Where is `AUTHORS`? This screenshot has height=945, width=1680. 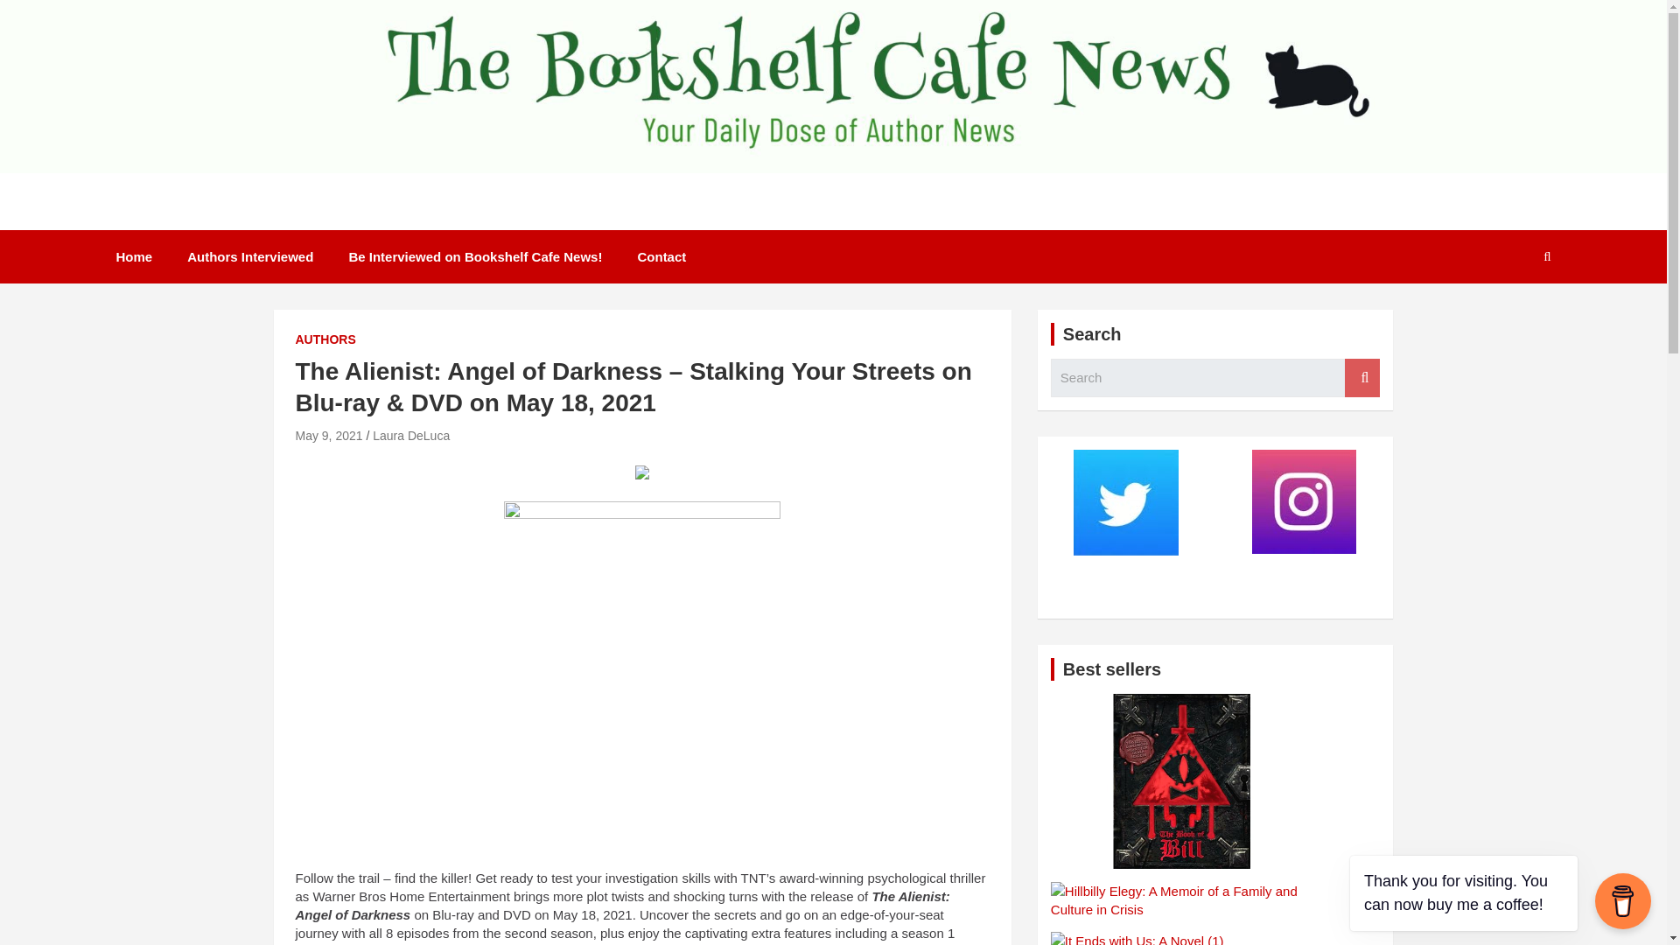 AUTHORS is located at coordinates (325, 339).